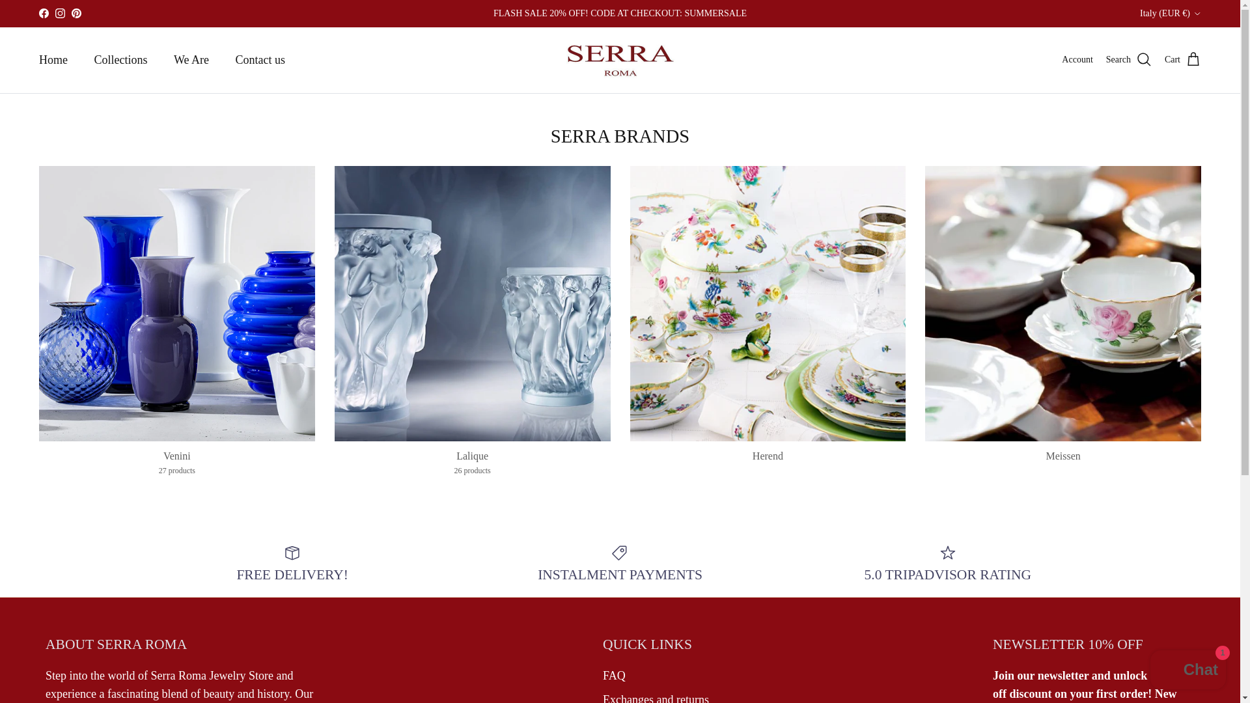  I want to click on Search, so click(1129, 59).